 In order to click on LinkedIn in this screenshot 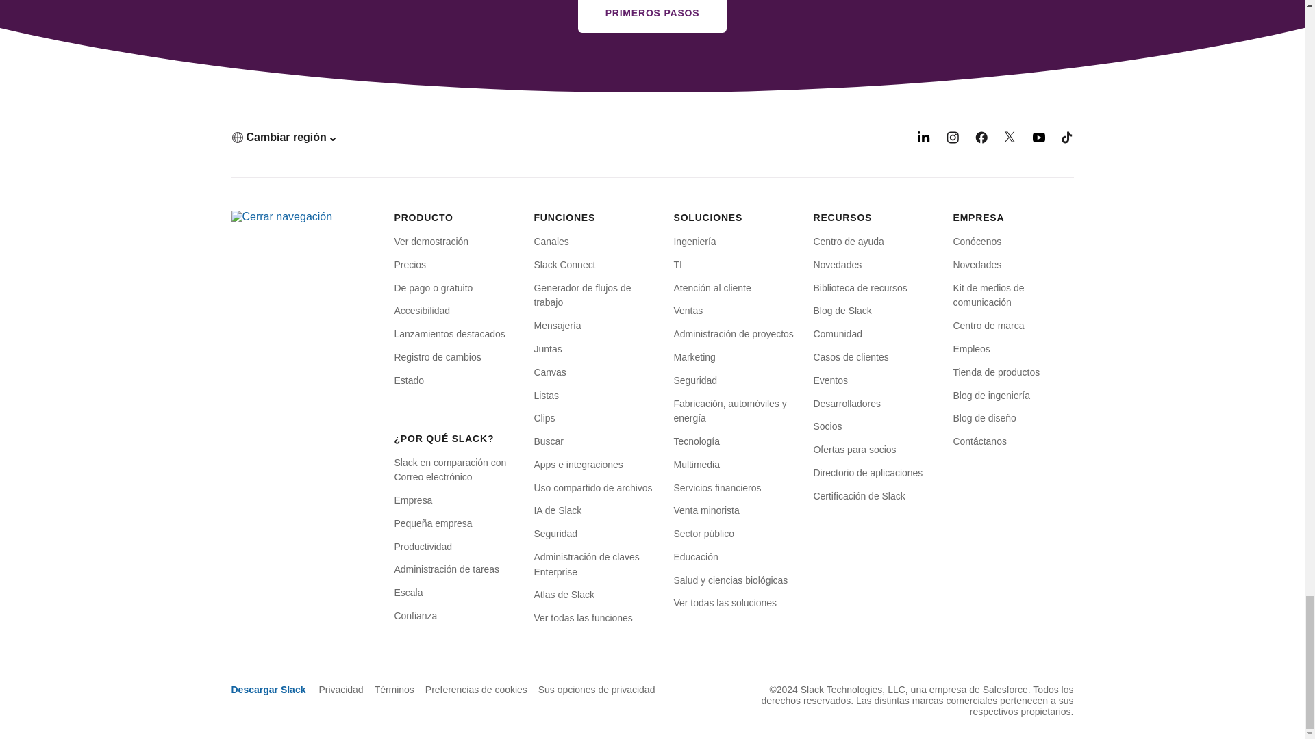, I will do `click(923, 140)`.